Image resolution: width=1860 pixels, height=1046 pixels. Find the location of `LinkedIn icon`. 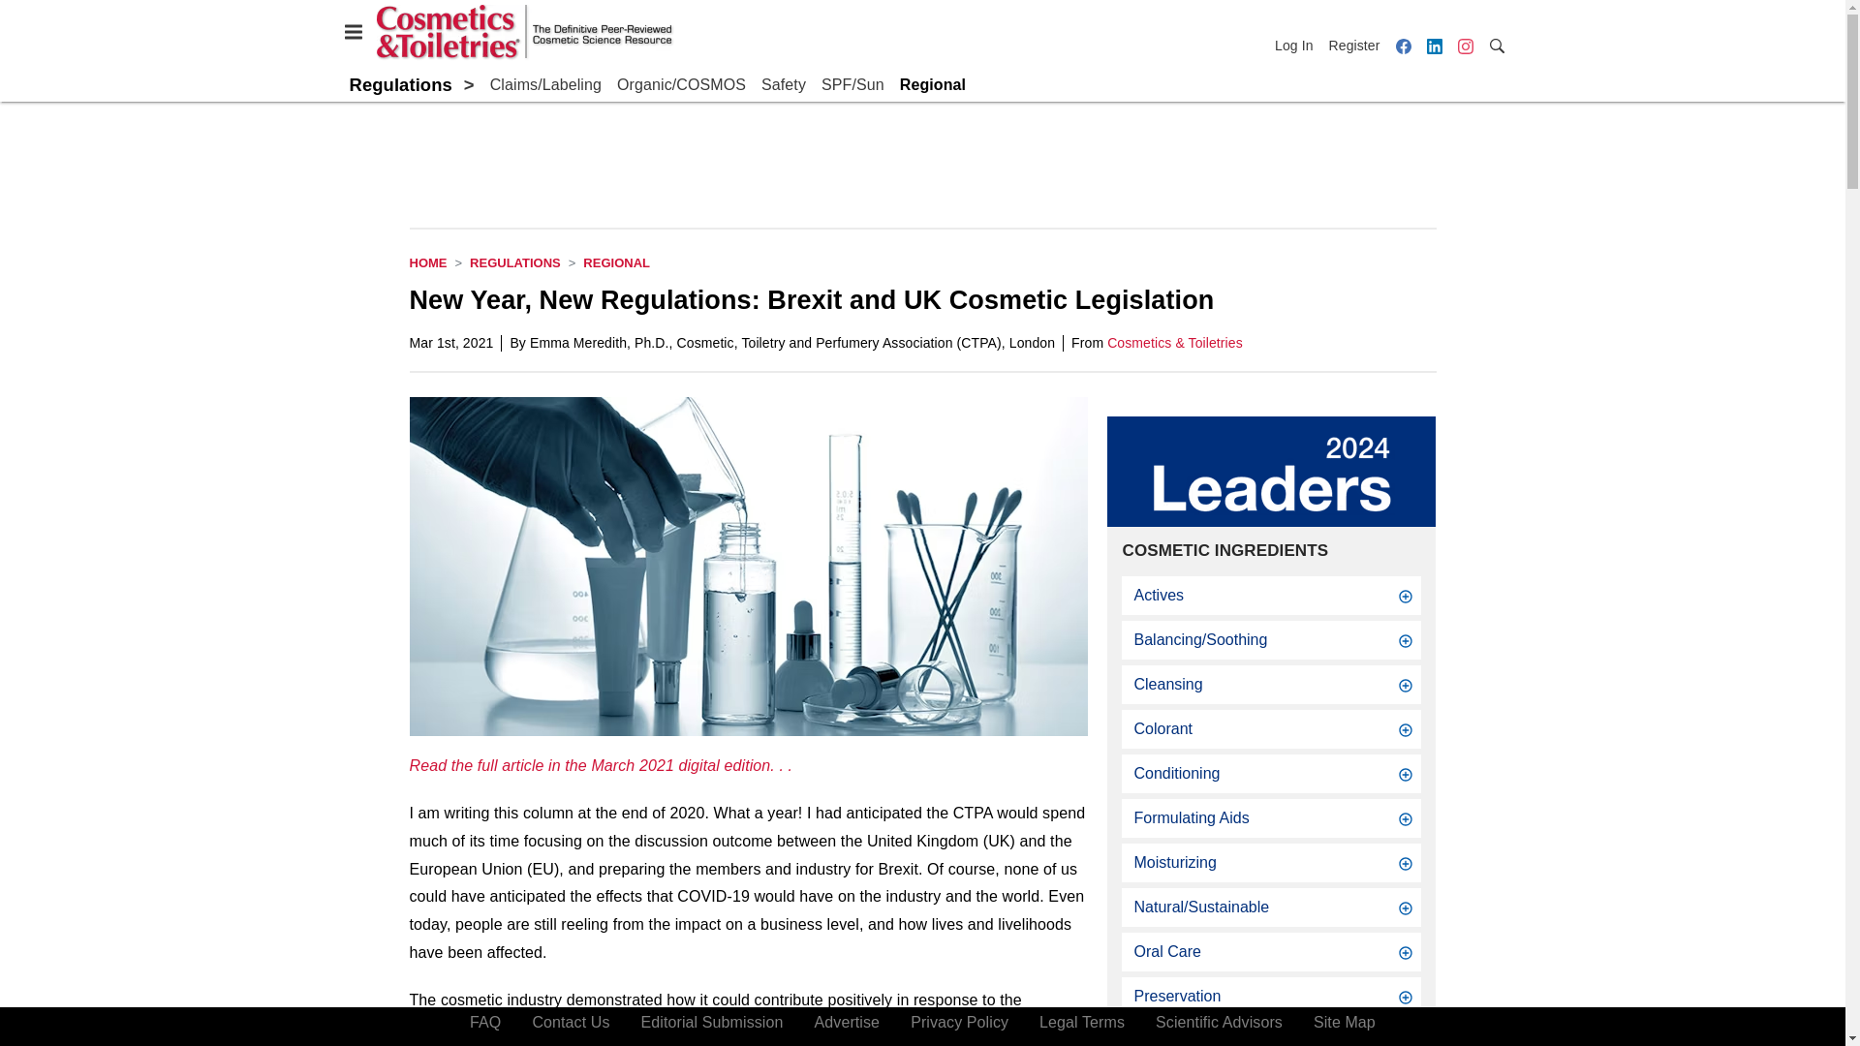

LinkedIn icon is located at coordinates (1433, 45).